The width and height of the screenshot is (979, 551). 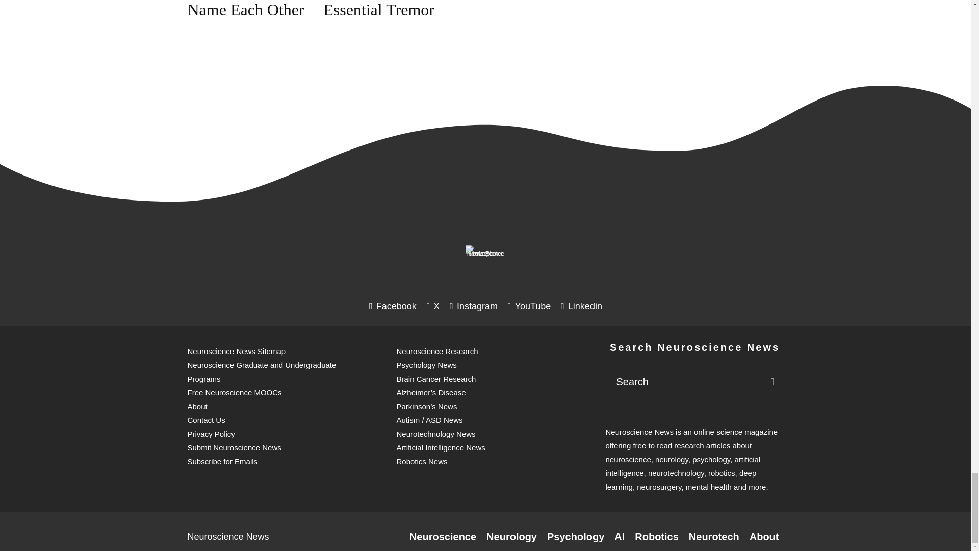 I want to click on Neurology Research Articles, so click(x=511, y=537).